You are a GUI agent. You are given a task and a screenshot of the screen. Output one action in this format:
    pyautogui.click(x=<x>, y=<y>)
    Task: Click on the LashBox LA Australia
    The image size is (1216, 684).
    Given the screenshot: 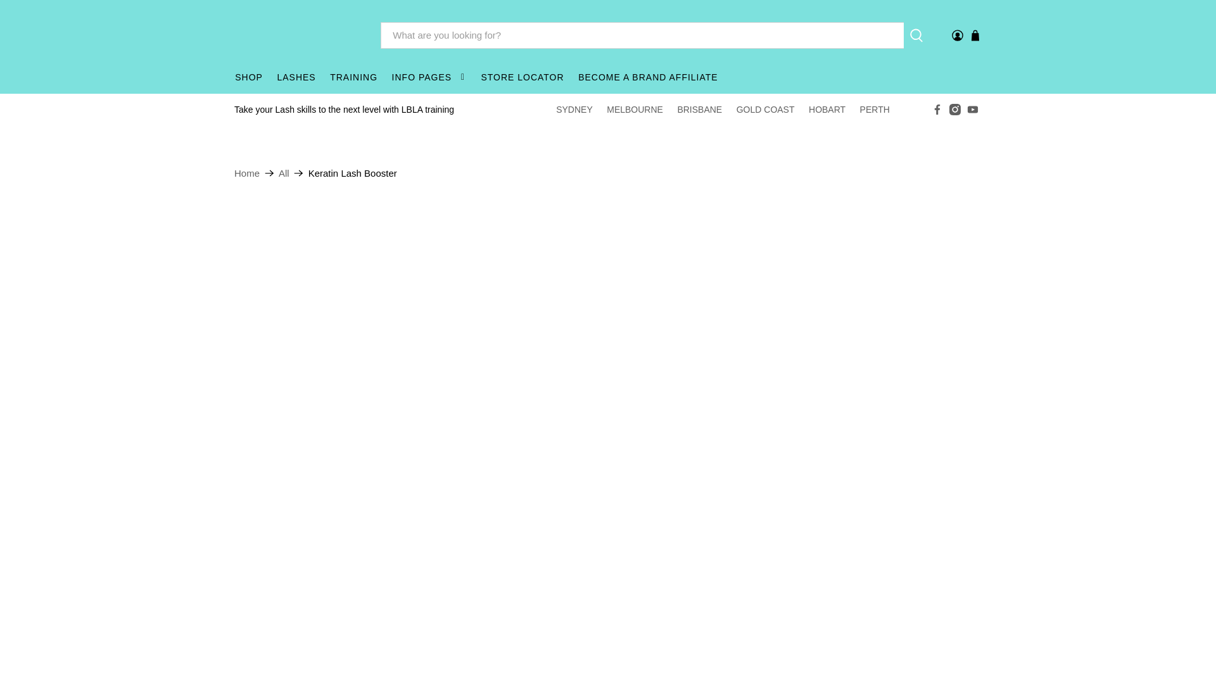 What is the action you would take?
    pyautogui.click(x=247, y=172)
    